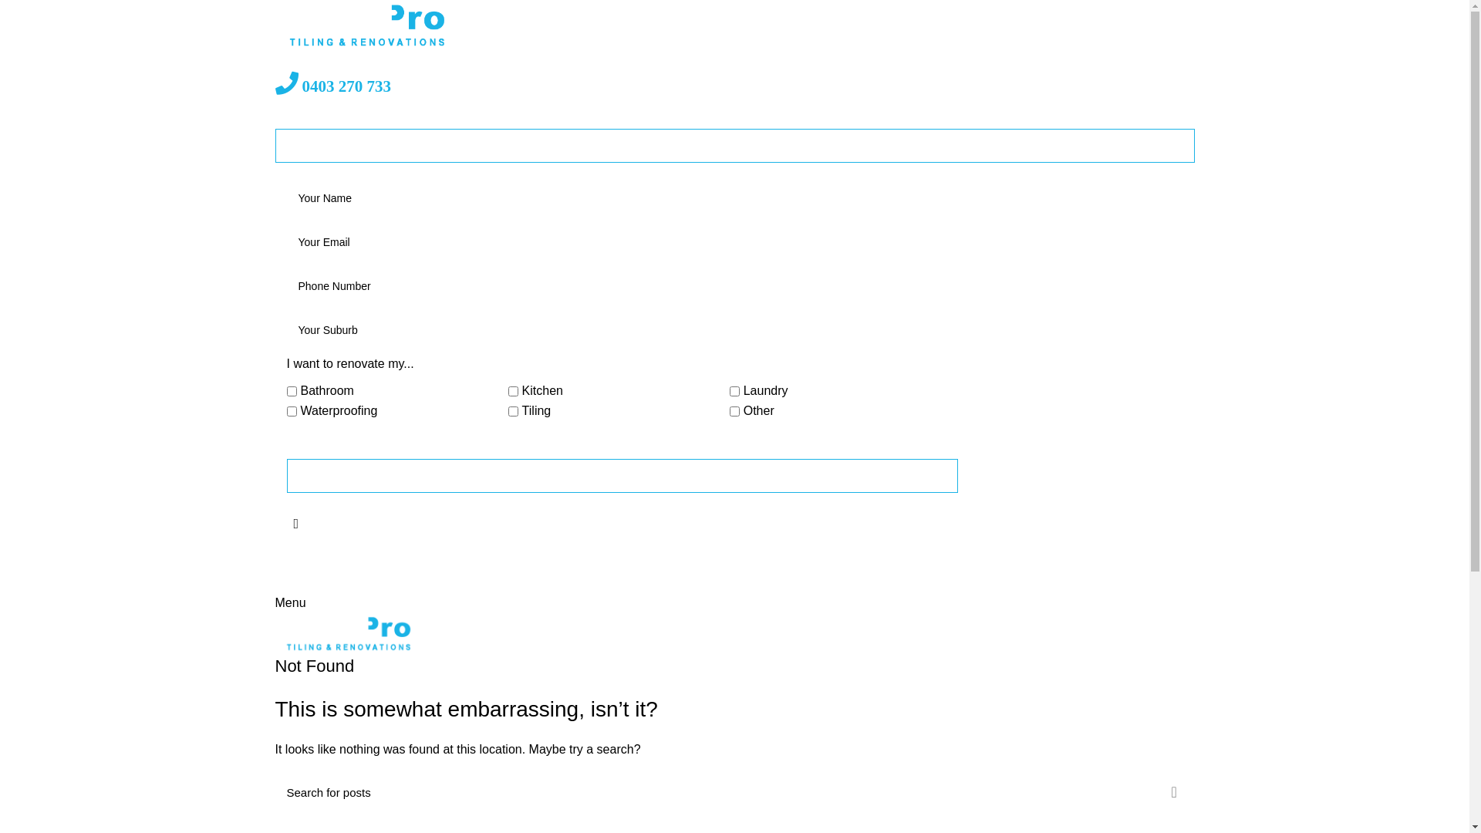 This screenshot has height=833, width=1481. I want to click on SERVICES, so click(623, 62).